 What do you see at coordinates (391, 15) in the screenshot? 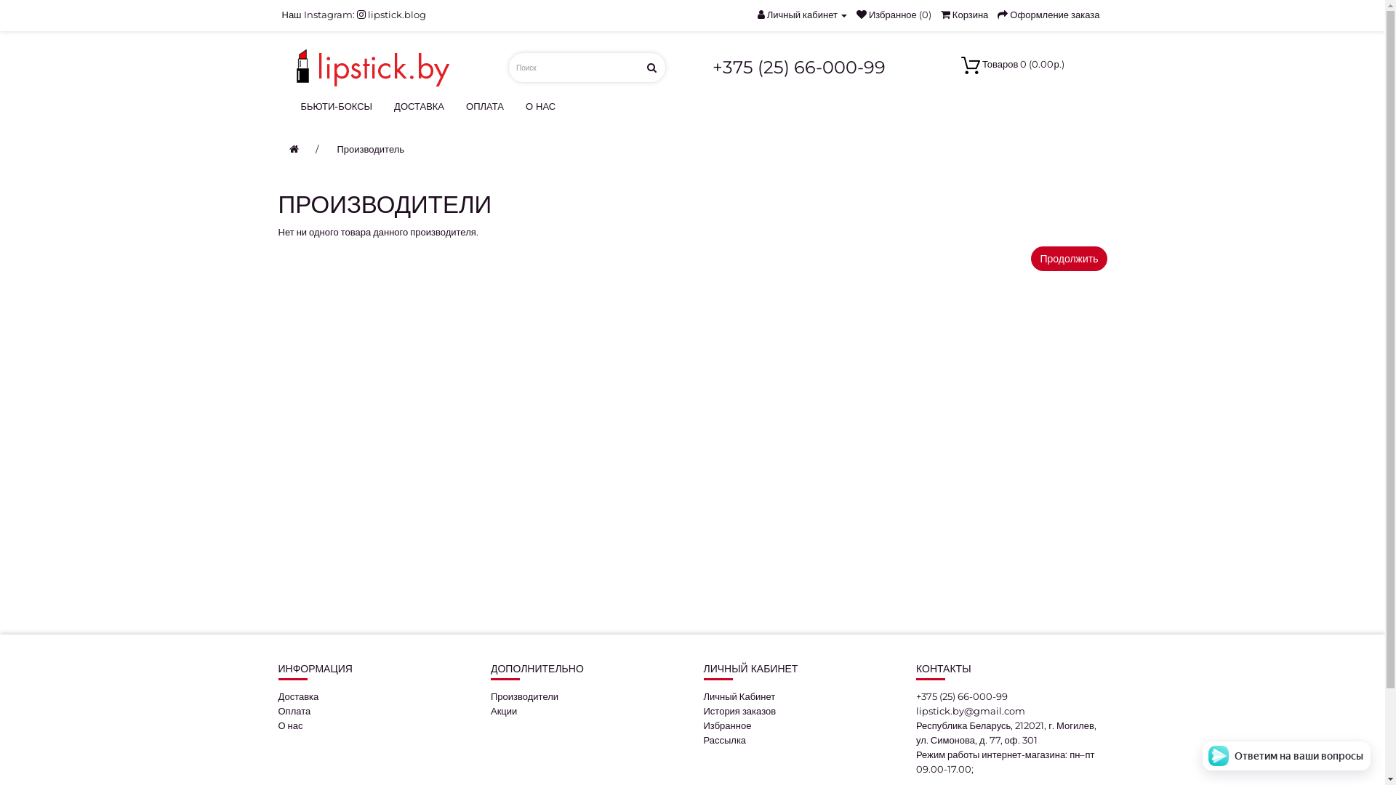
I see `lipstick.blog` at bounding box center [391, 15].